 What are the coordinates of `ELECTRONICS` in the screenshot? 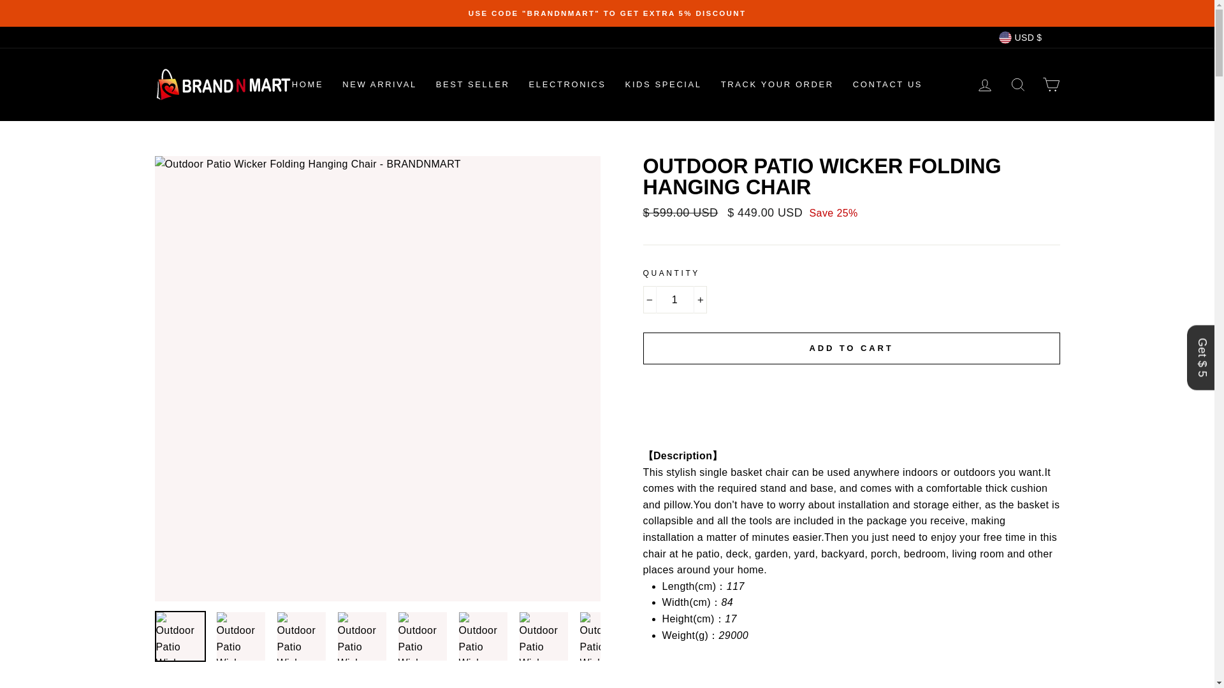 It's located at (567, 84).